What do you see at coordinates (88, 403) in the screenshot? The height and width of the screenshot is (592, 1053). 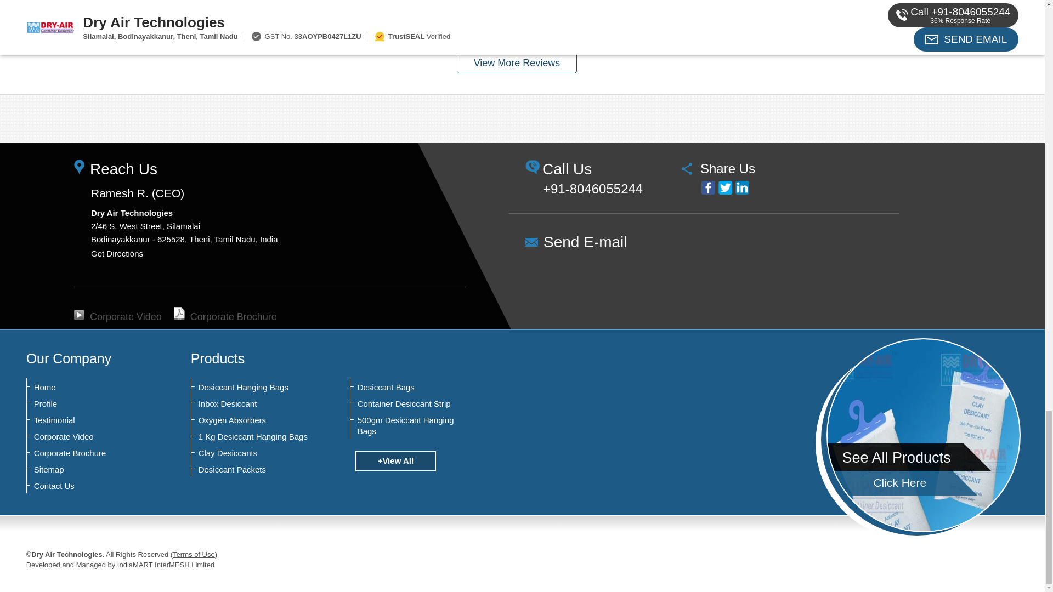 I see `Profile` at bounding box center [88, 403].